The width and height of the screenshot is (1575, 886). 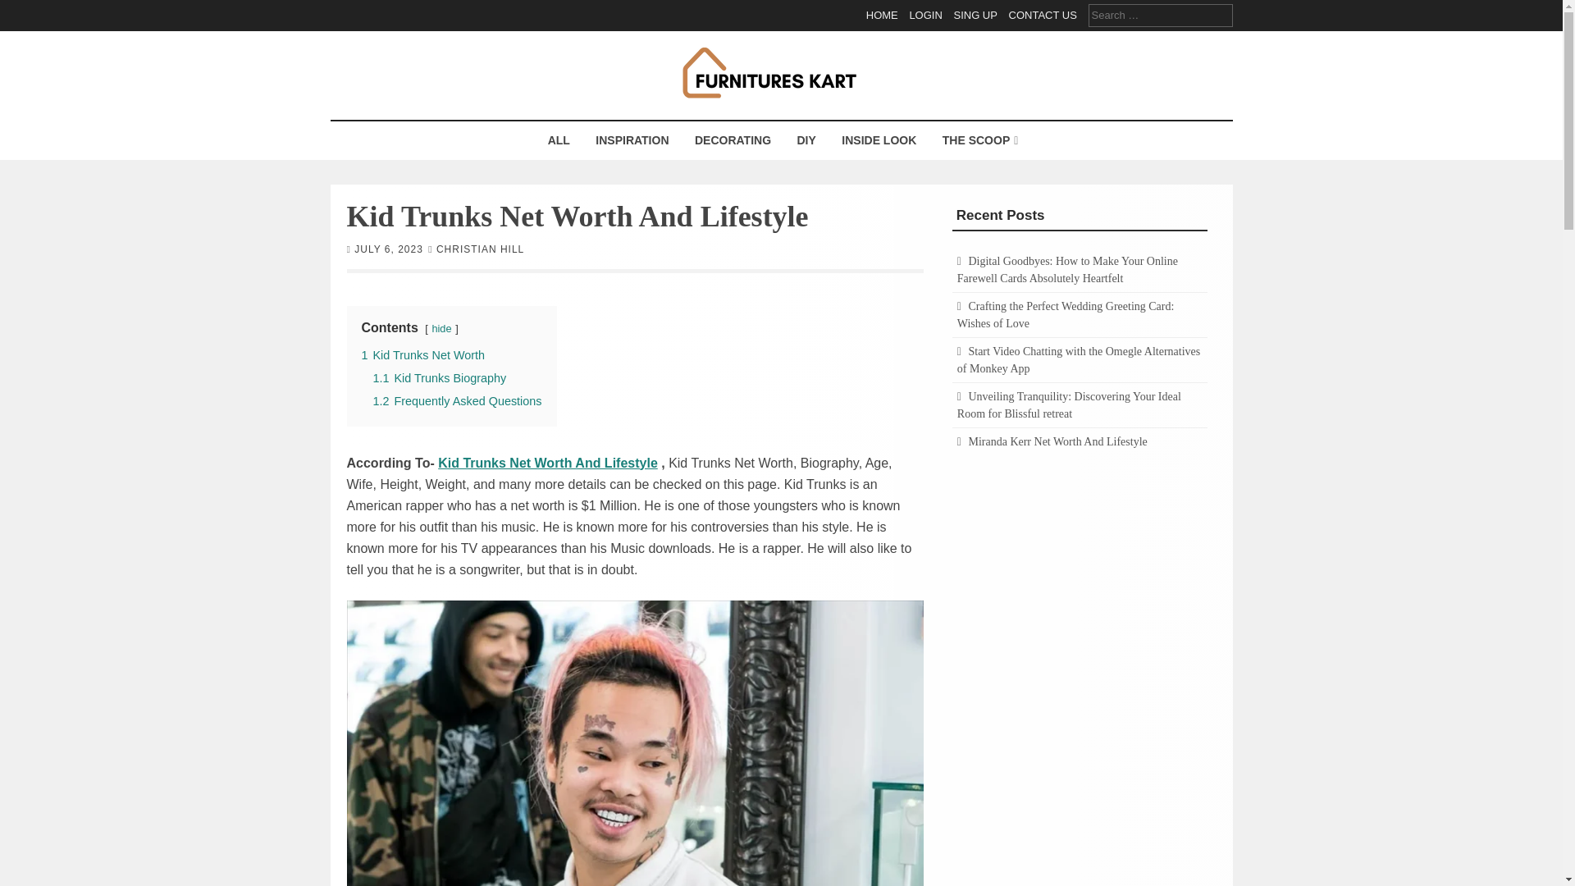 I want to click on 1.1 Kid Trunks Biography, so click(x=438, y=377).